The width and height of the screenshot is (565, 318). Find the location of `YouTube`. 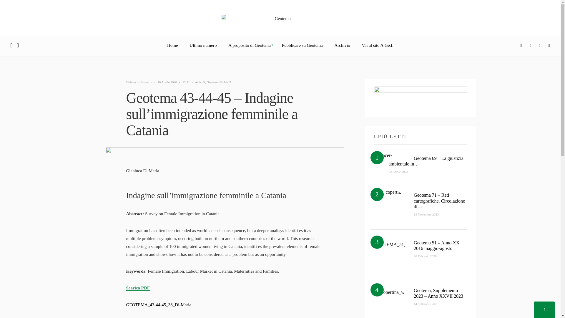

YouTube is located at coordinates (549, 46).